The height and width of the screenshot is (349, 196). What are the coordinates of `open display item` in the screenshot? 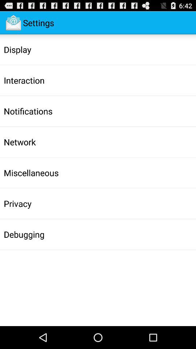 It's located at (17, 49).